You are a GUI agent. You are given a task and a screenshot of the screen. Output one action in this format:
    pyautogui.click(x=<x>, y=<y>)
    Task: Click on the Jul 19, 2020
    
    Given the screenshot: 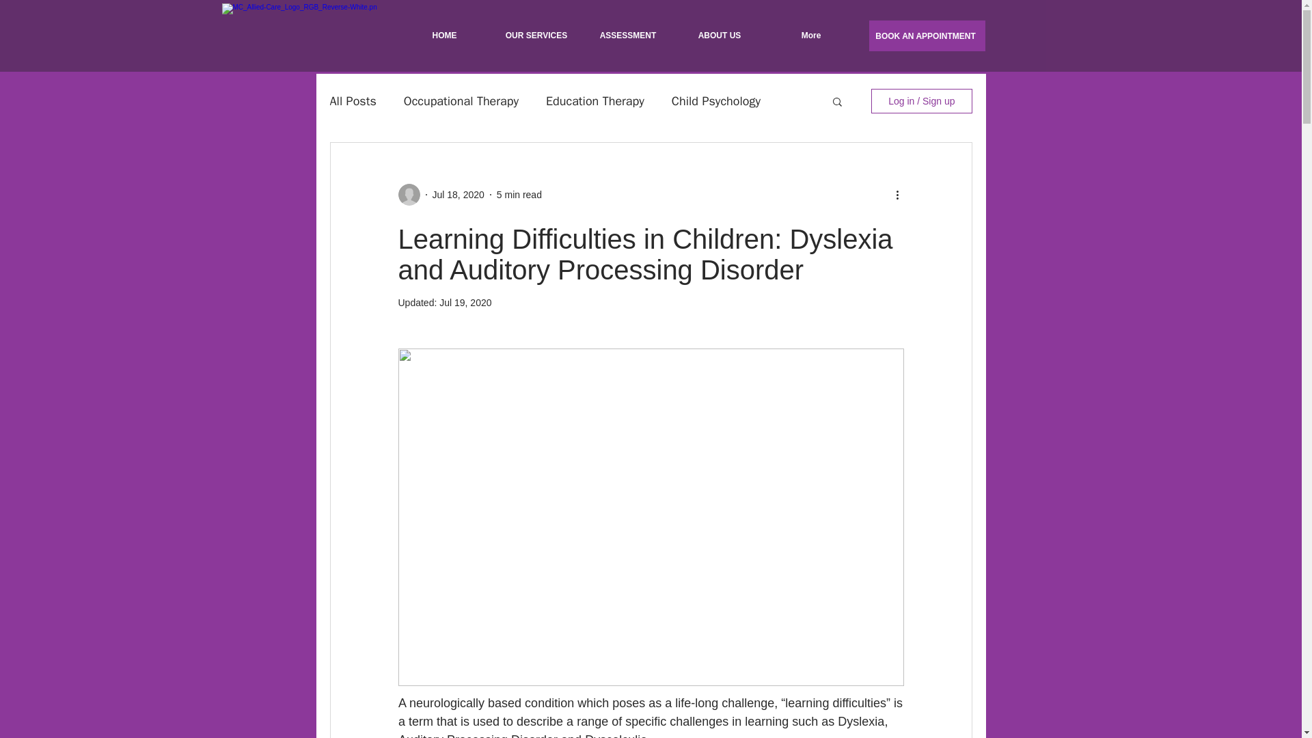 What is the action you would take?
    pyautogui.click(x=465, y=303)
    